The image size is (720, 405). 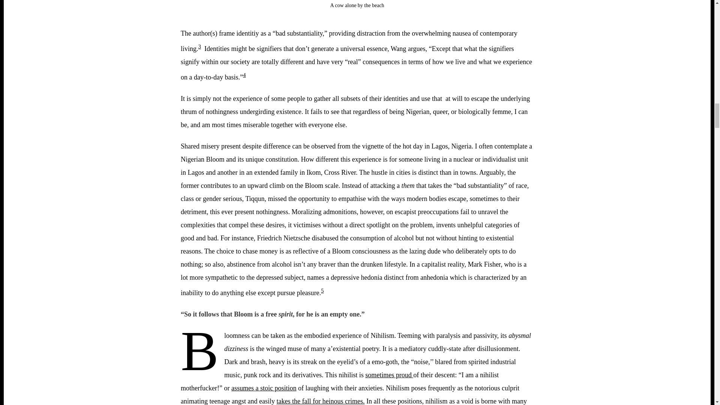 I want to click on assumes a stoic position, so click(x=264, y=388).